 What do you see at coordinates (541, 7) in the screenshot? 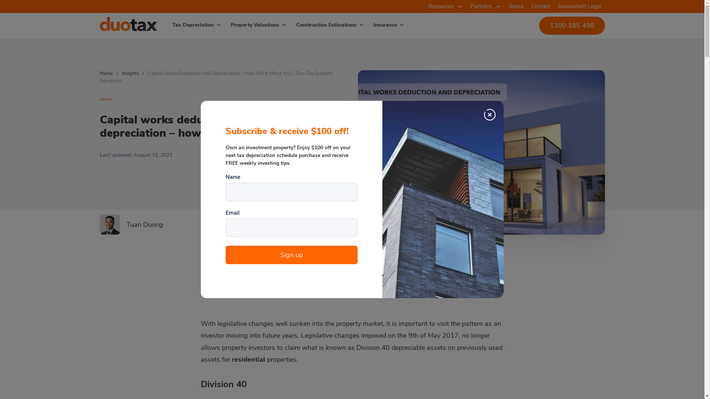
I see `Contact` at bounding box center [541, 7].